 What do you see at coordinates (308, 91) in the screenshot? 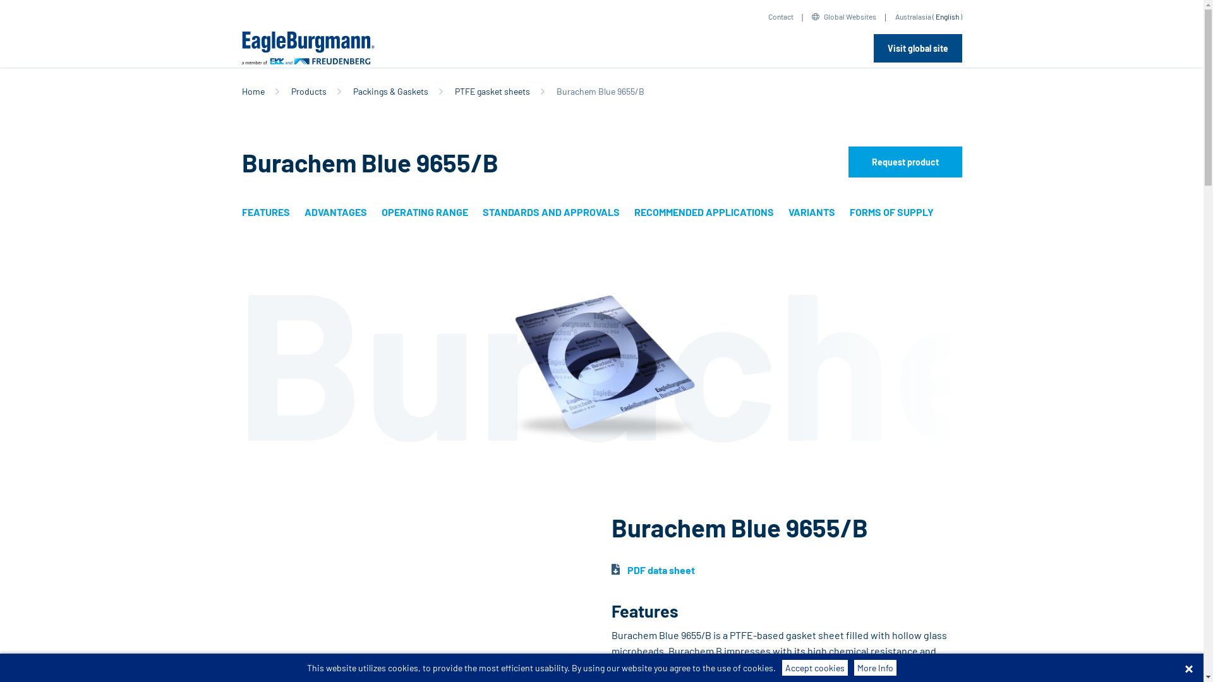
I see `Products` at bounding box center [308, 91].